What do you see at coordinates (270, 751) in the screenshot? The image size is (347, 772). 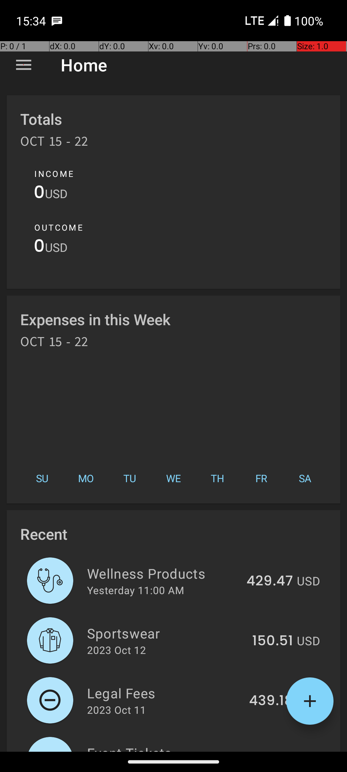 I see `487.53` at bounding box center [270, 751].